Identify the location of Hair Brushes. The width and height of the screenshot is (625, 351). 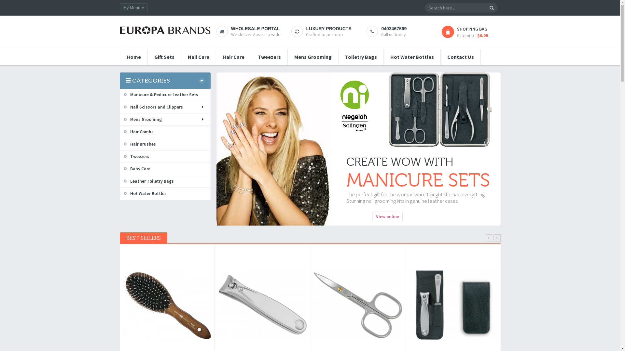
(165, 144).